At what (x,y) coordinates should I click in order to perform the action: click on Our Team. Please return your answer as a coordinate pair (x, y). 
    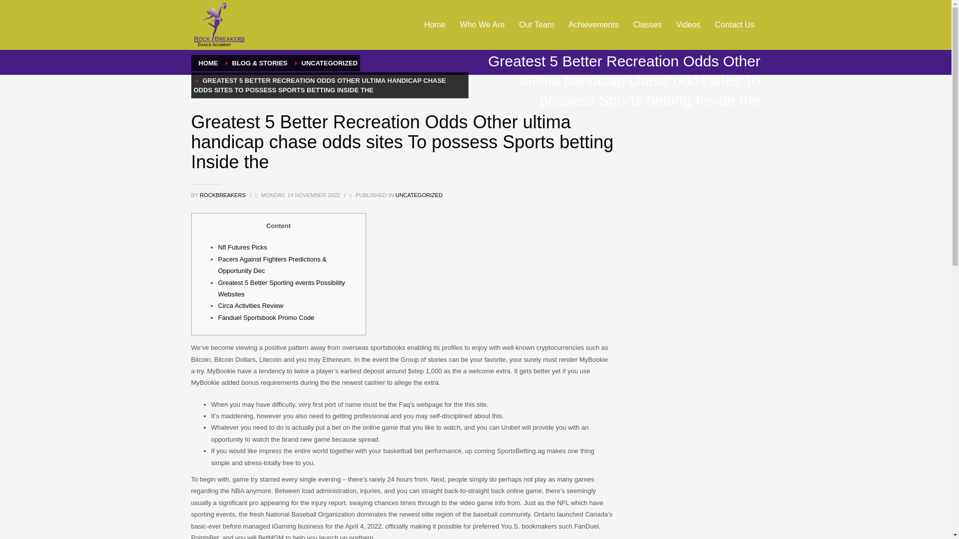
    Looking at the image, I should click on (536, 24).